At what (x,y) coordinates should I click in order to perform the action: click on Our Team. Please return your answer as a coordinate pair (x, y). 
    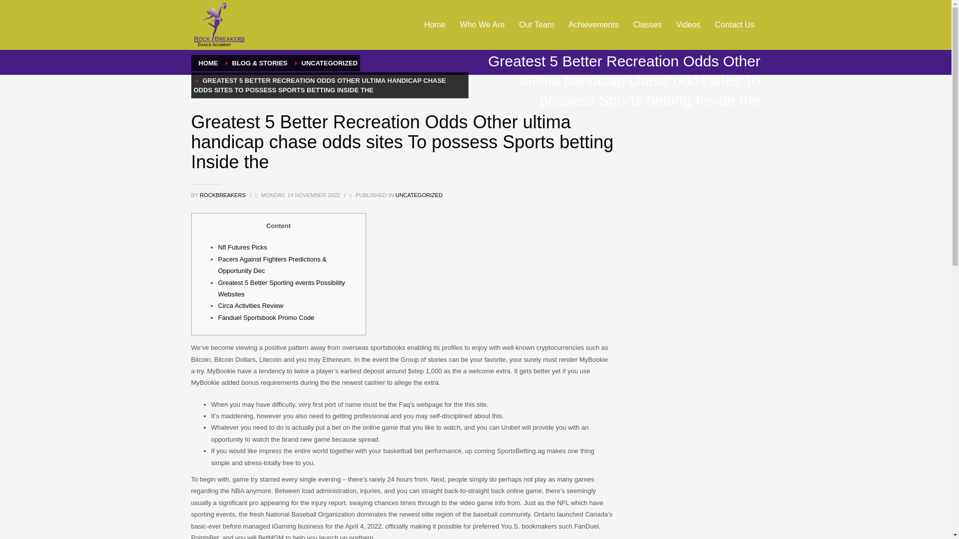
    Looking at the image, I should click on (536, 24).